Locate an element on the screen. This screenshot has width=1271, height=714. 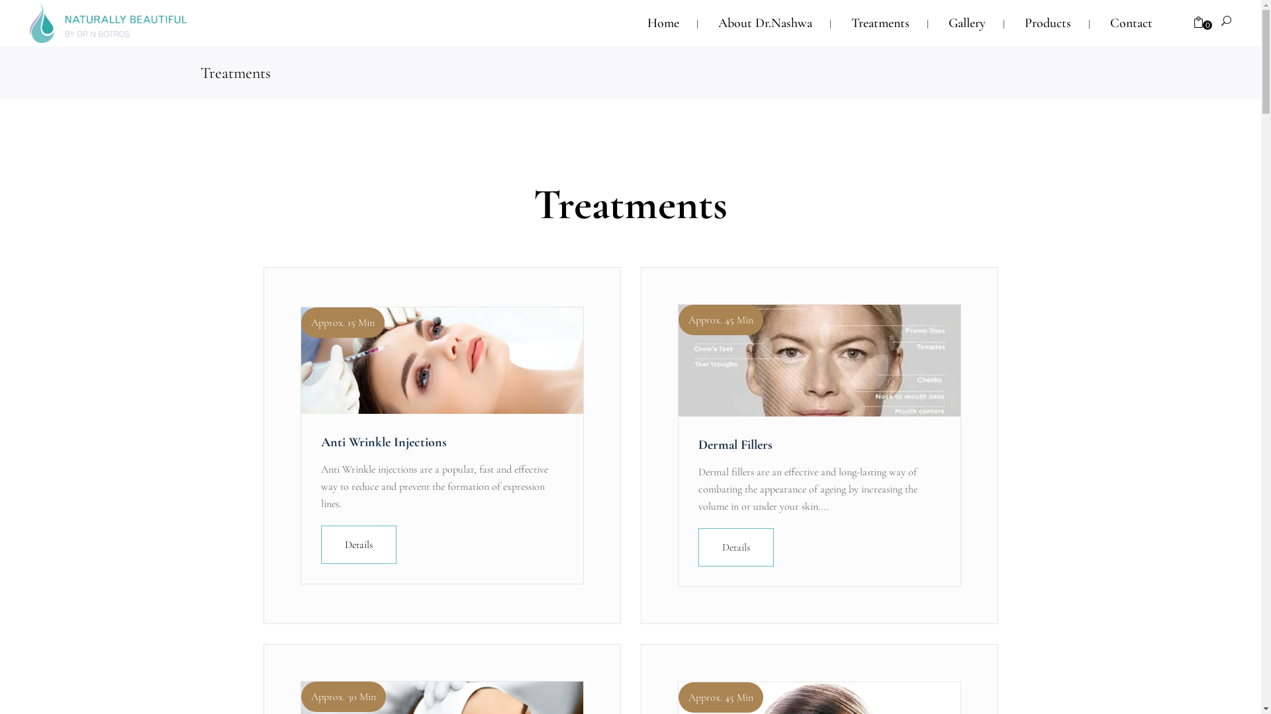
Contact is located at coordinates (1131, 23).